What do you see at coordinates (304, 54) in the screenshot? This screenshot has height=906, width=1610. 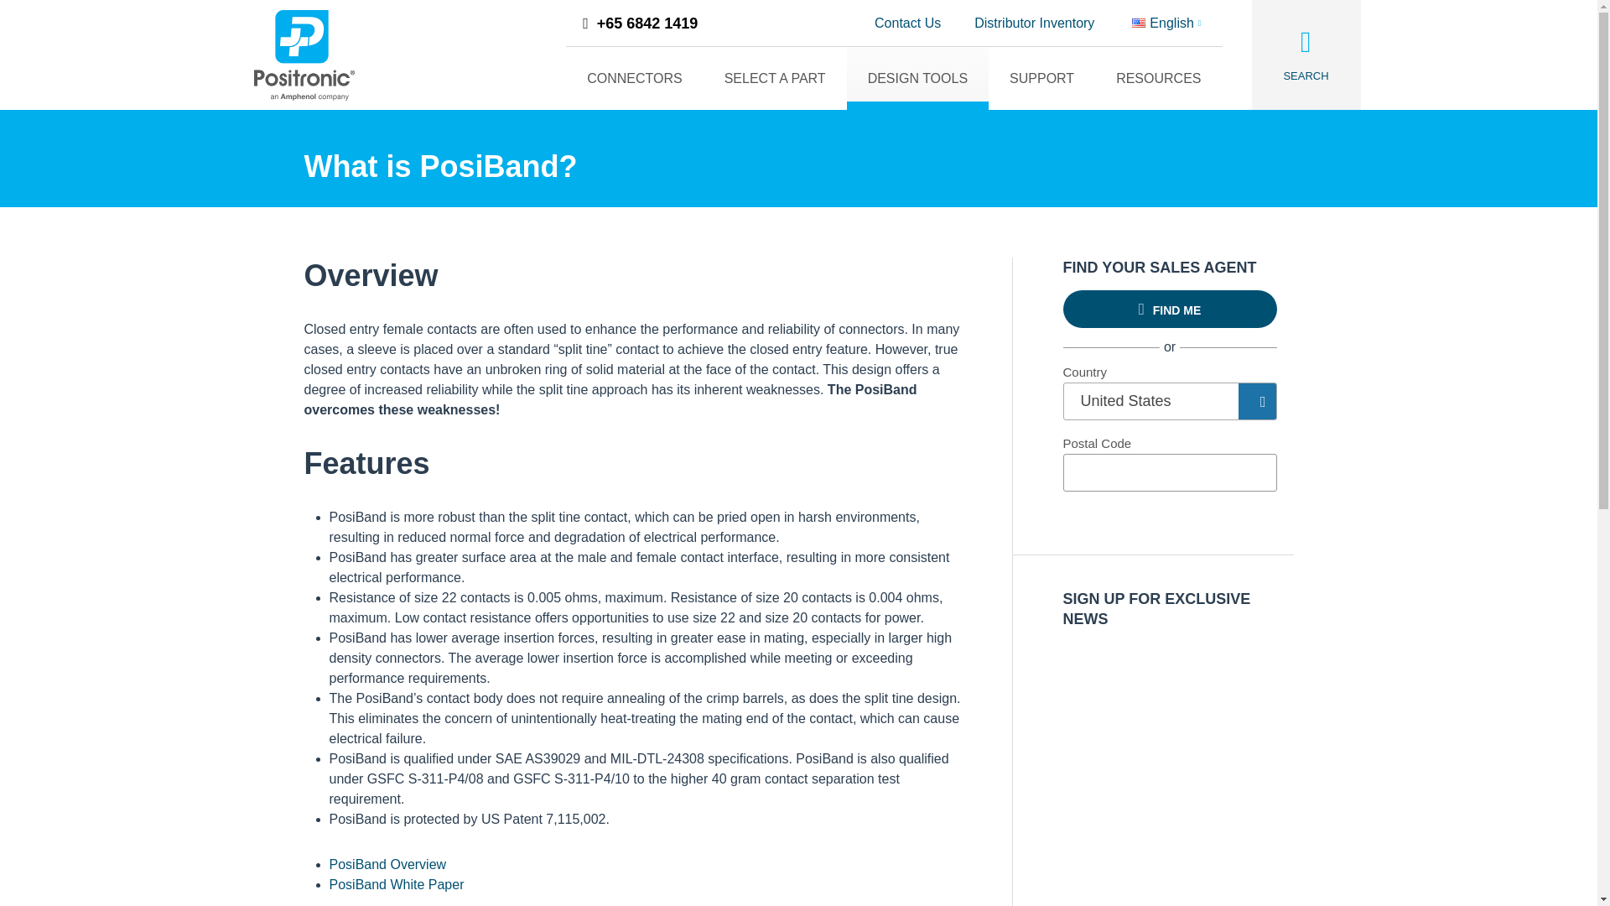 I see `Positronic` at bounding box center [304, 54].